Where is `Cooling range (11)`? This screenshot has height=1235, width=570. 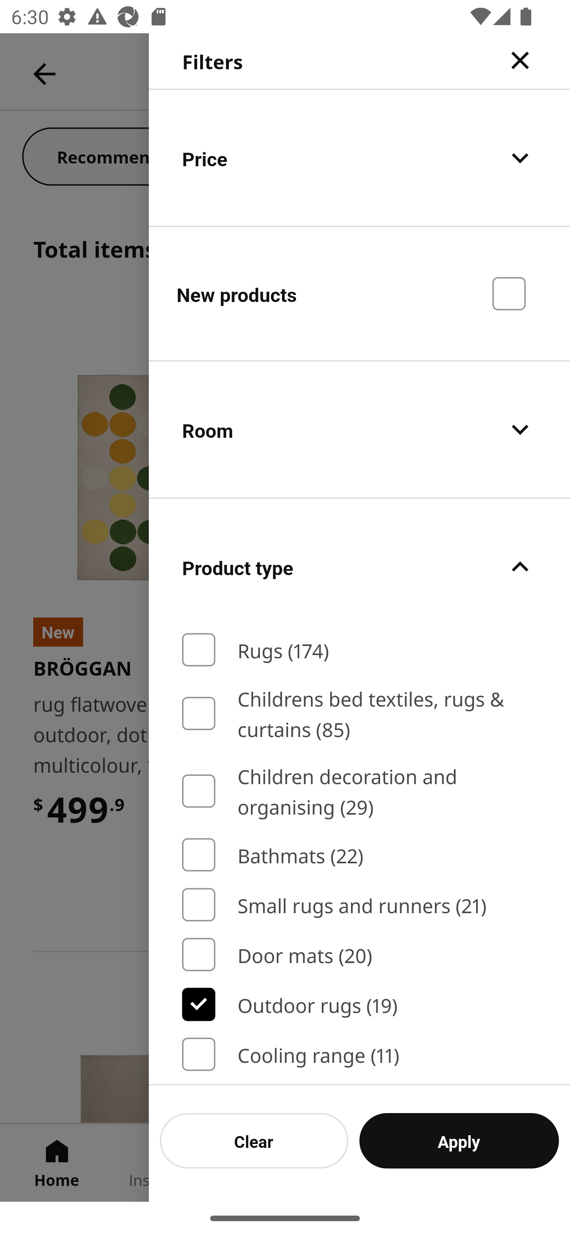 Cooling range (11) is located at coordinates (359, 1054).